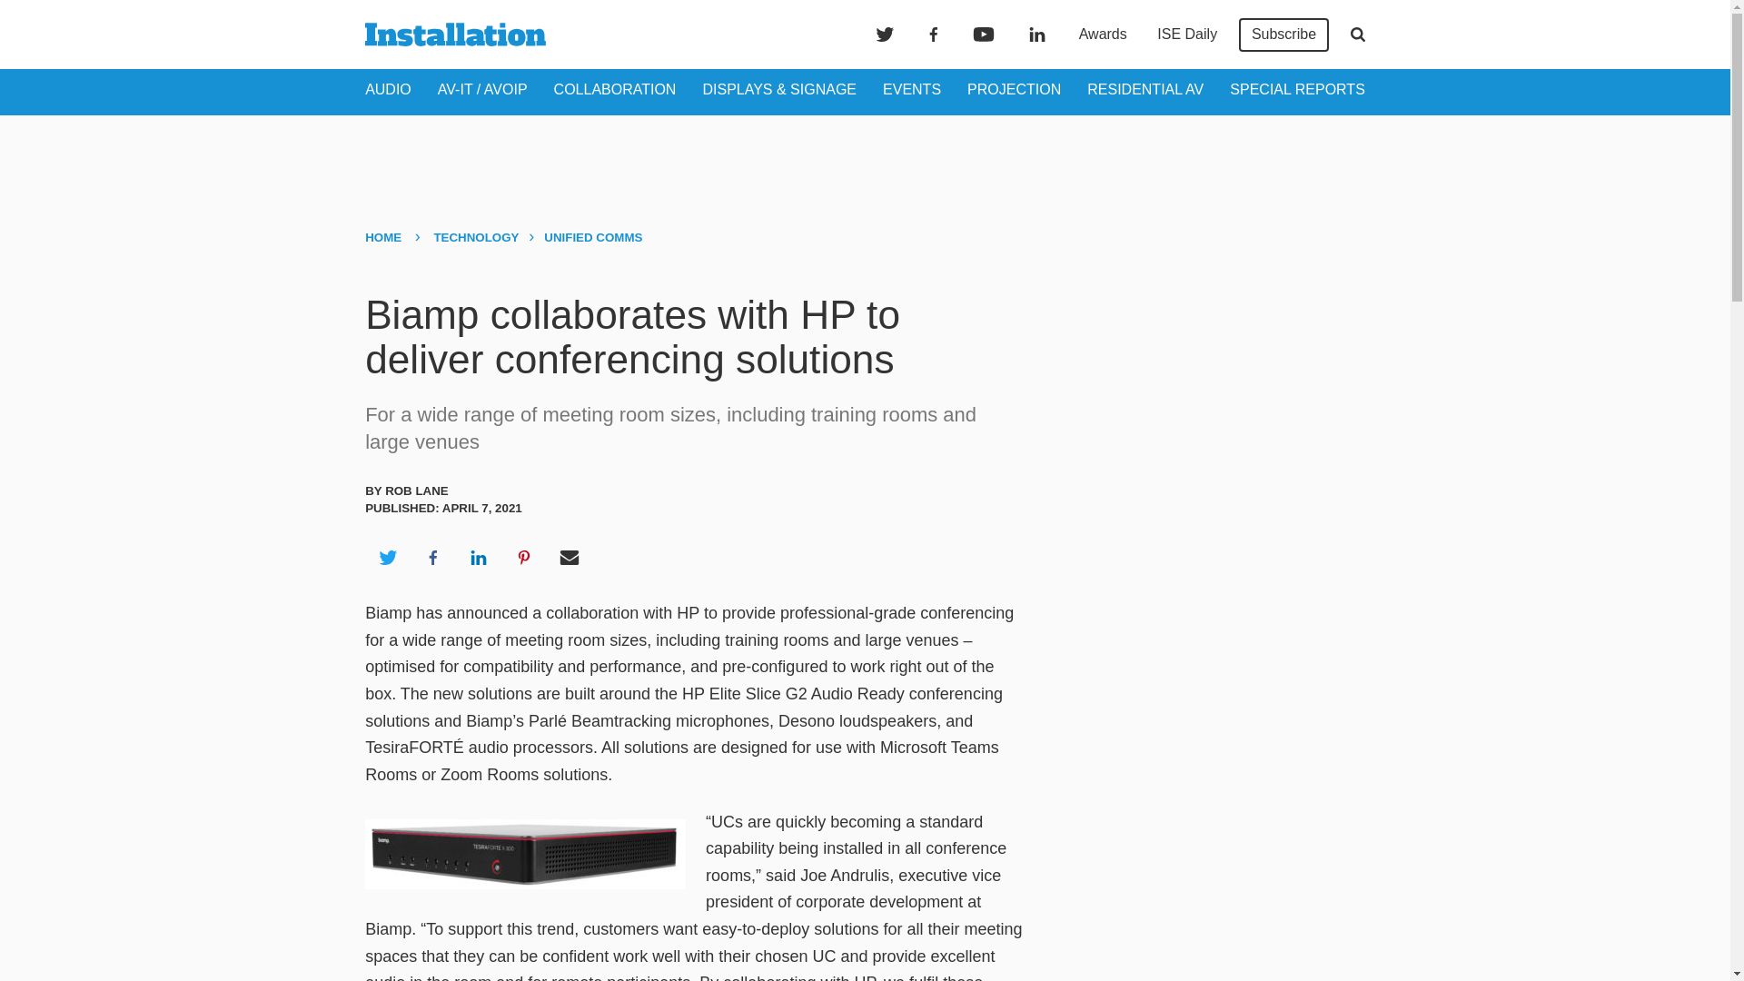  What do you see at coordinates (615, 89) in the screenshot?
I see `COLLABORATION` at bounding box center [615, 89].